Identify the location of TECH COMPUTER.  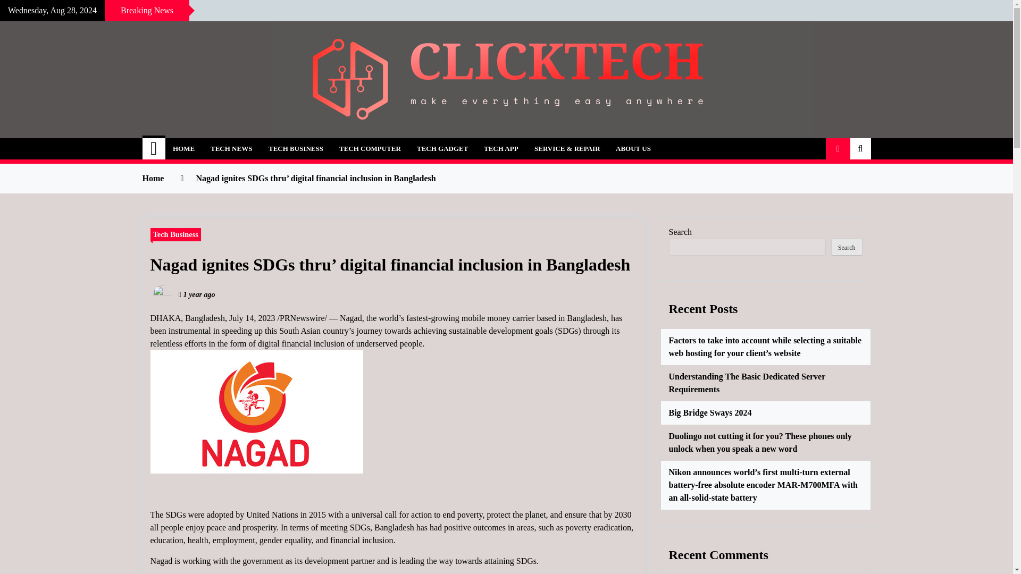
(370, 149).